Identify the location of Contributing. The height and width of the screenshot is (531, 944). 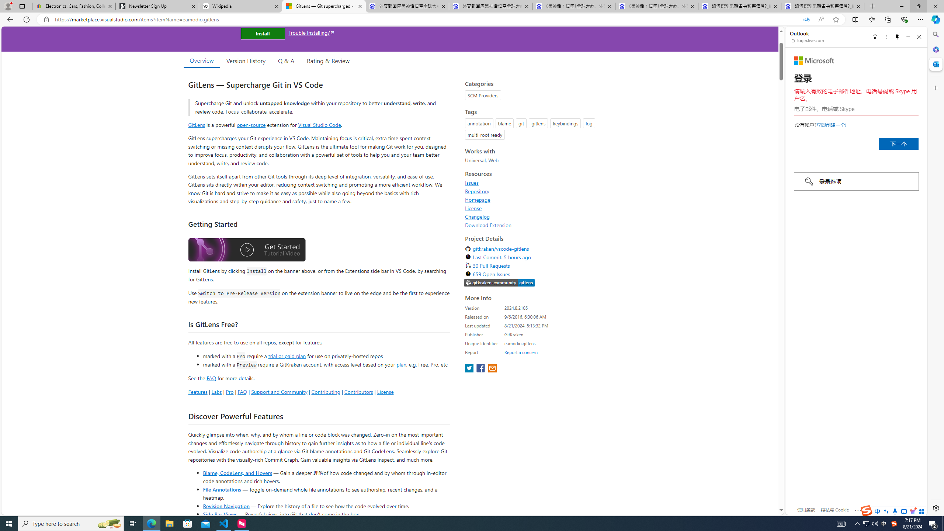
(326, 392).